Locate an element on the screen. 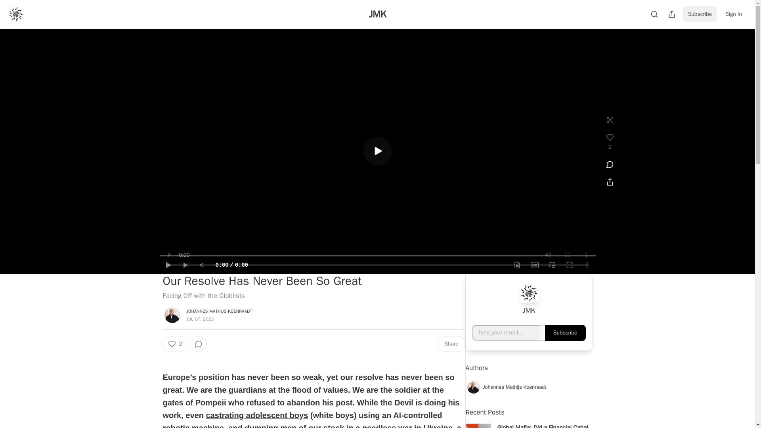 The height and width of the screenshot is (428, 761). JOHANNES MATHIJS KOENRAADT is located at coordinates (219, 311).